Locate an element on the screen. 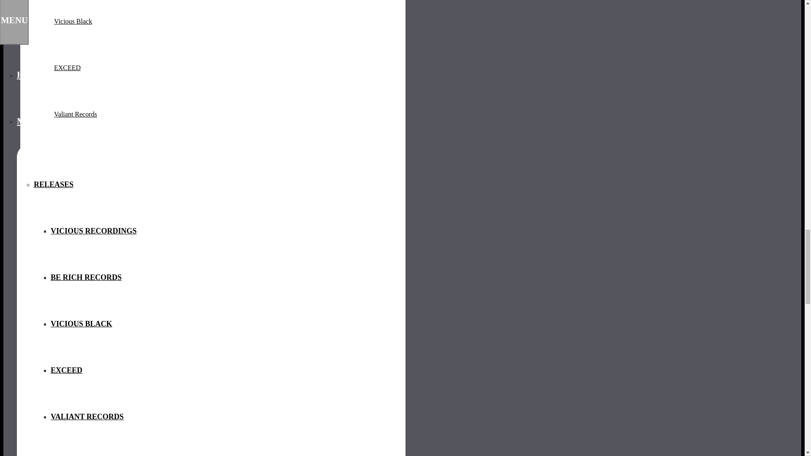 This screenshot has height=456, width=811. RELEASES is located at coordinates (54, 184).